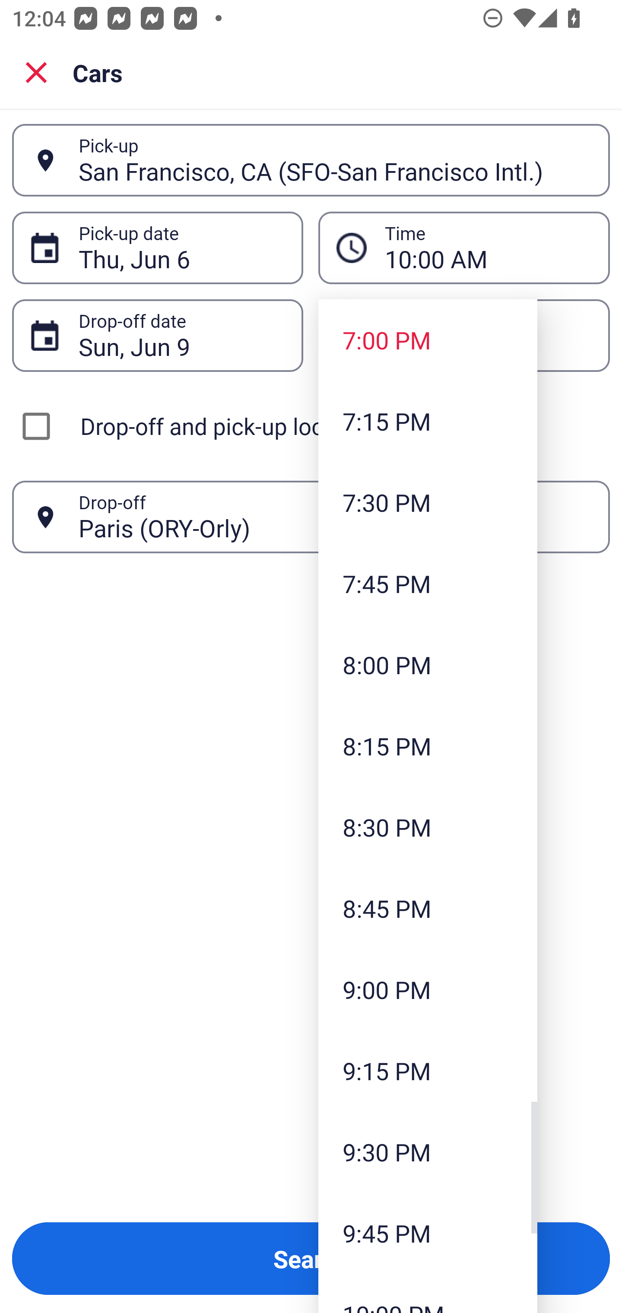 This screenshot has width=622, height=1313. What do you see at coordinates (428, 340) in the screenshot?
I see `7:00 PM` at bounding box center [428, 340].